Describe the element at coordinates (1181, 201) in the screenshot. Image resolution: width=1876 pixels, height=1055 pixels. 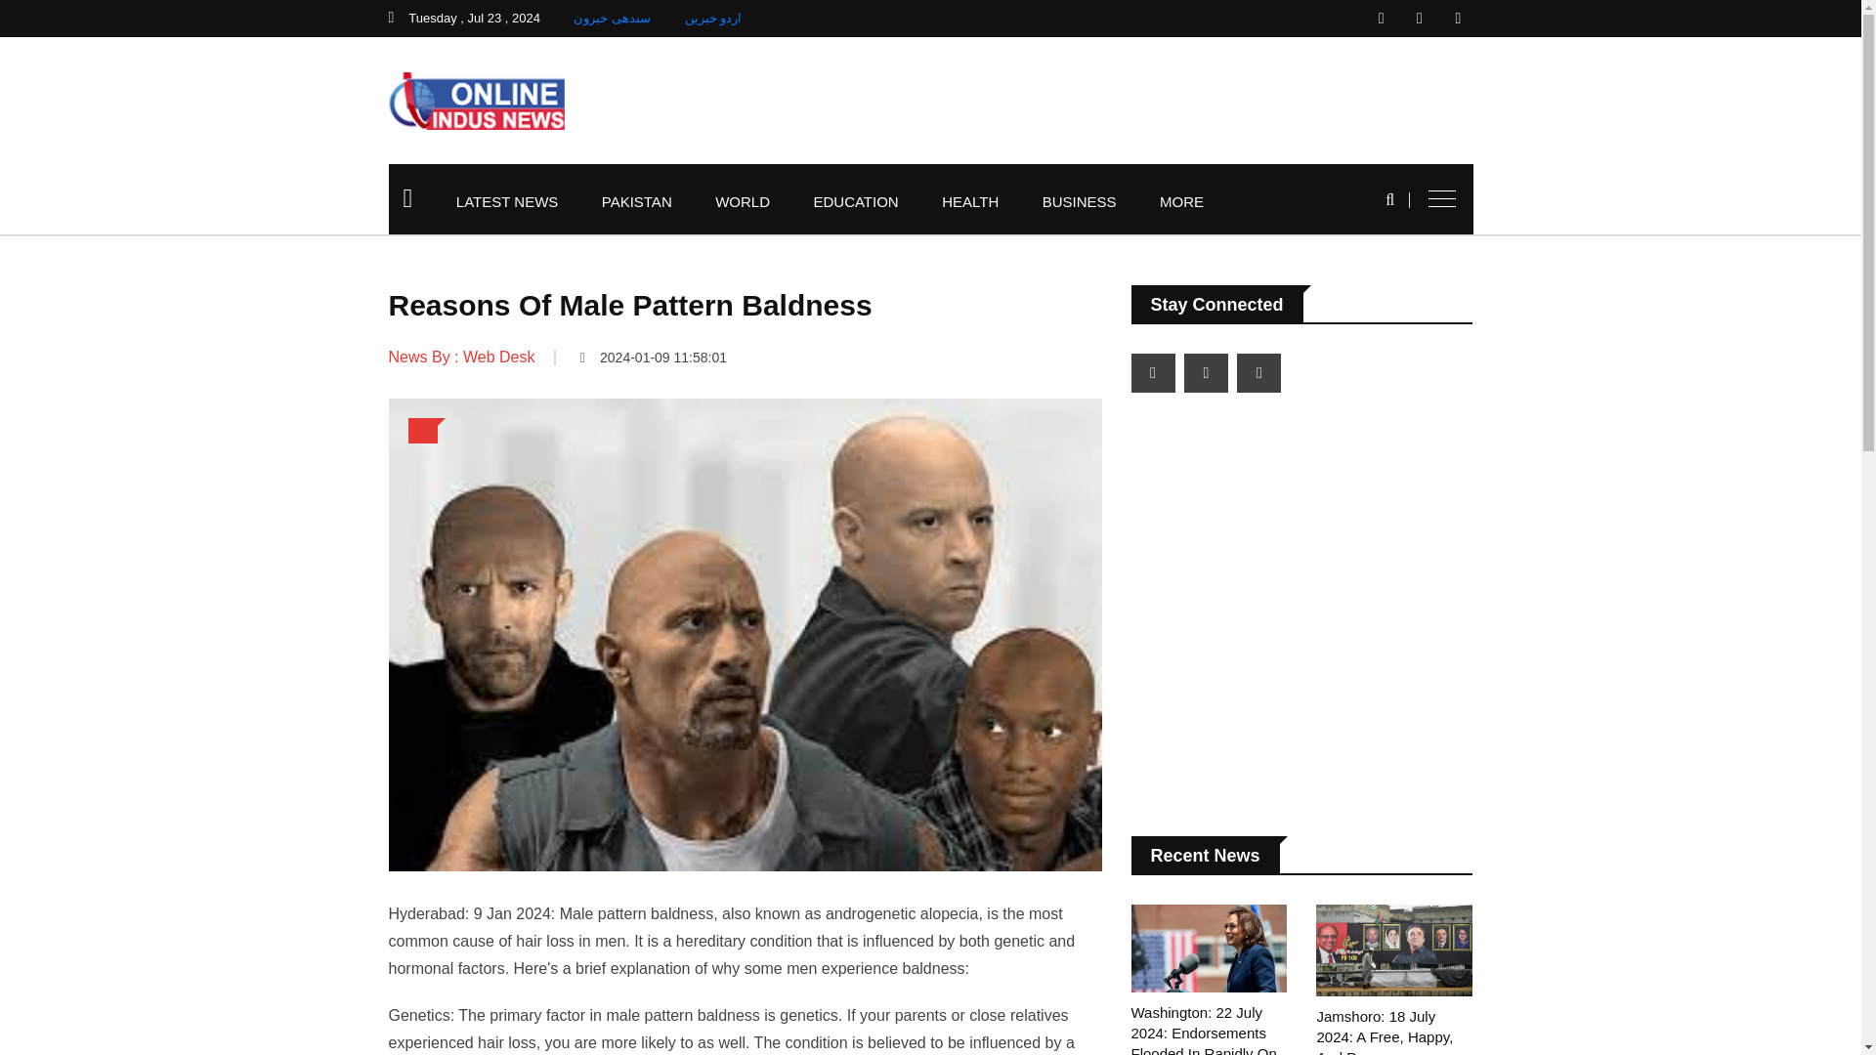
I see `MORE` at that location.